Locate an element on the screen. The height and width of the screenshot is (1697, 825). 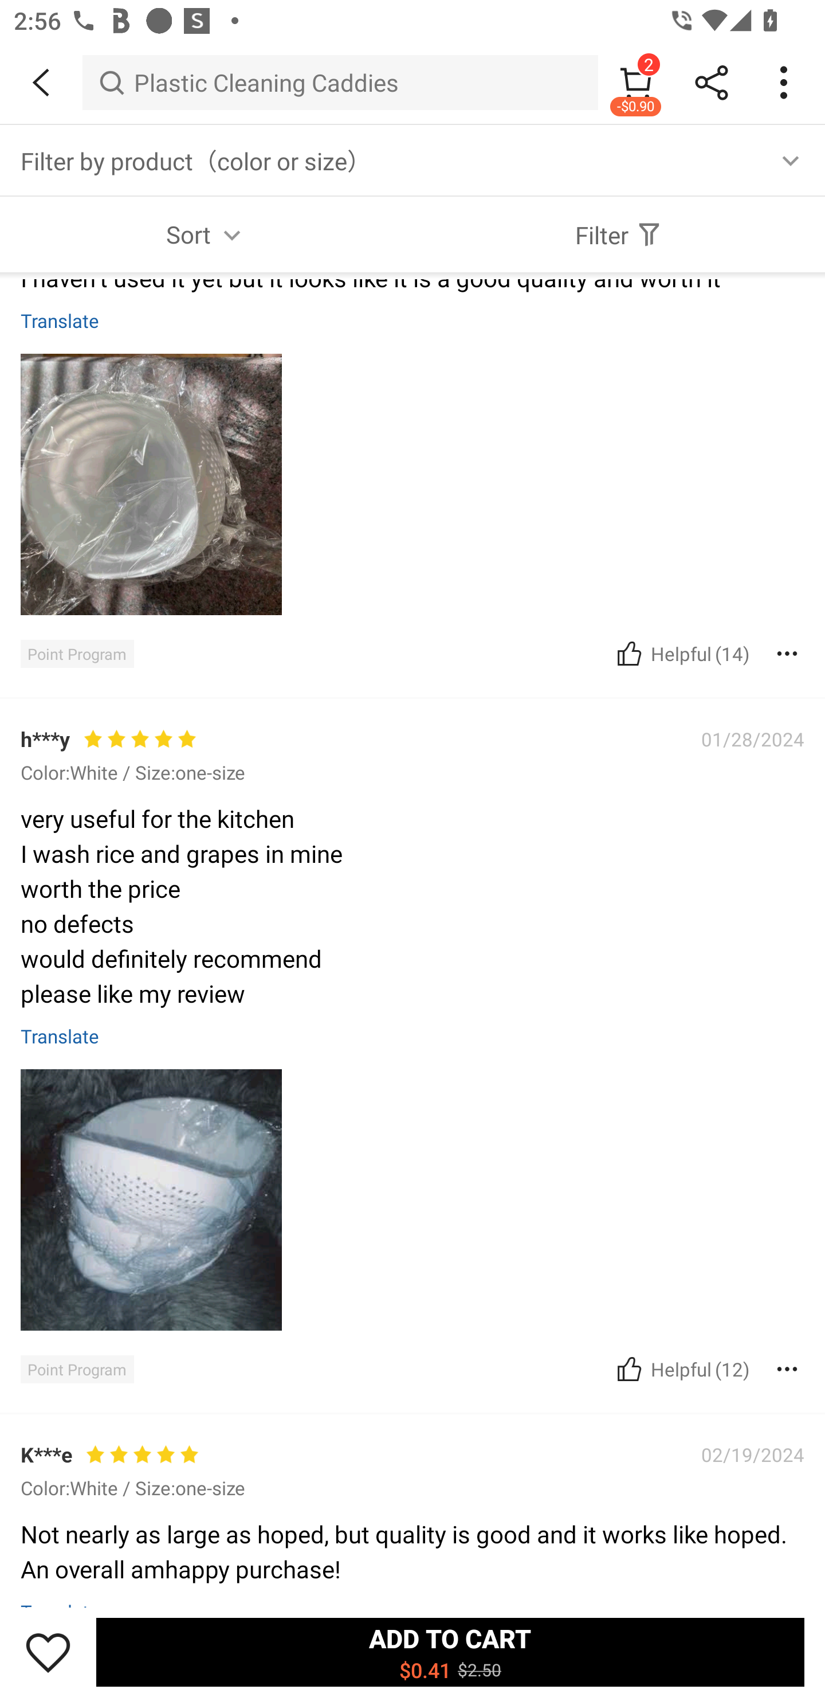
Cancel Helpful Was this article helpful? (14) is located at coordinates (681, 653).